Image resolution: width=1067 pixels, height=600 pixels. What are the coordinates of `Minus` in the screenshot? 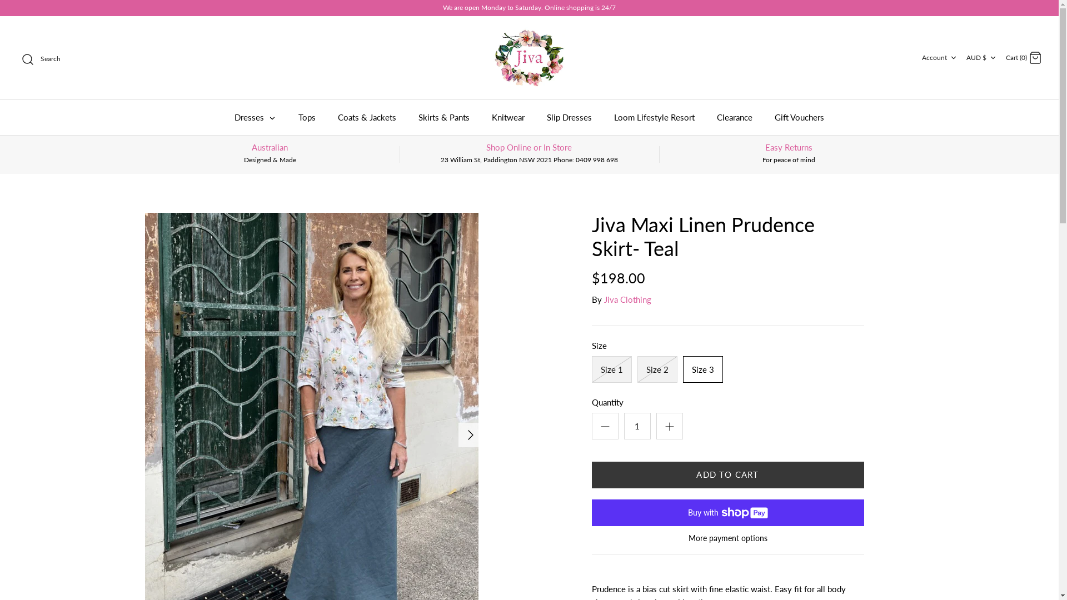 It's located at (605, 426).